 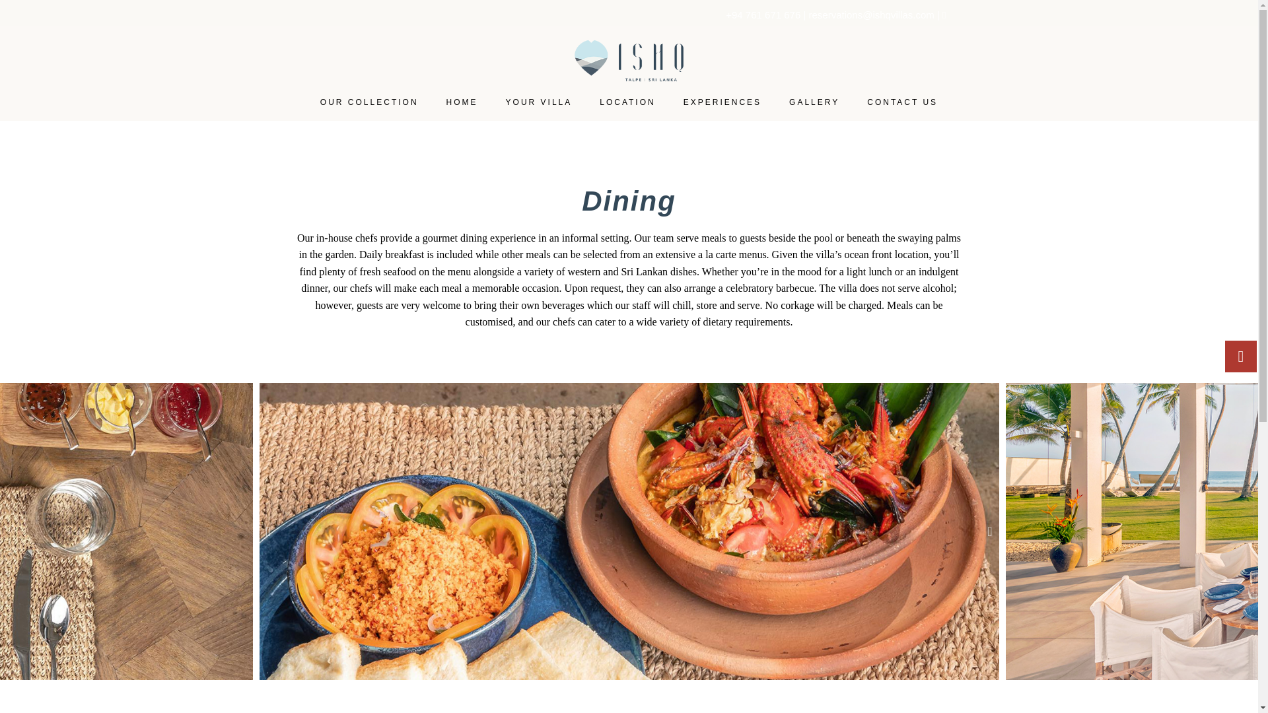 What do you see at coordinates (814, 102) in the screenshot?
I see `GALLERY` at bounding box center [814, 102].